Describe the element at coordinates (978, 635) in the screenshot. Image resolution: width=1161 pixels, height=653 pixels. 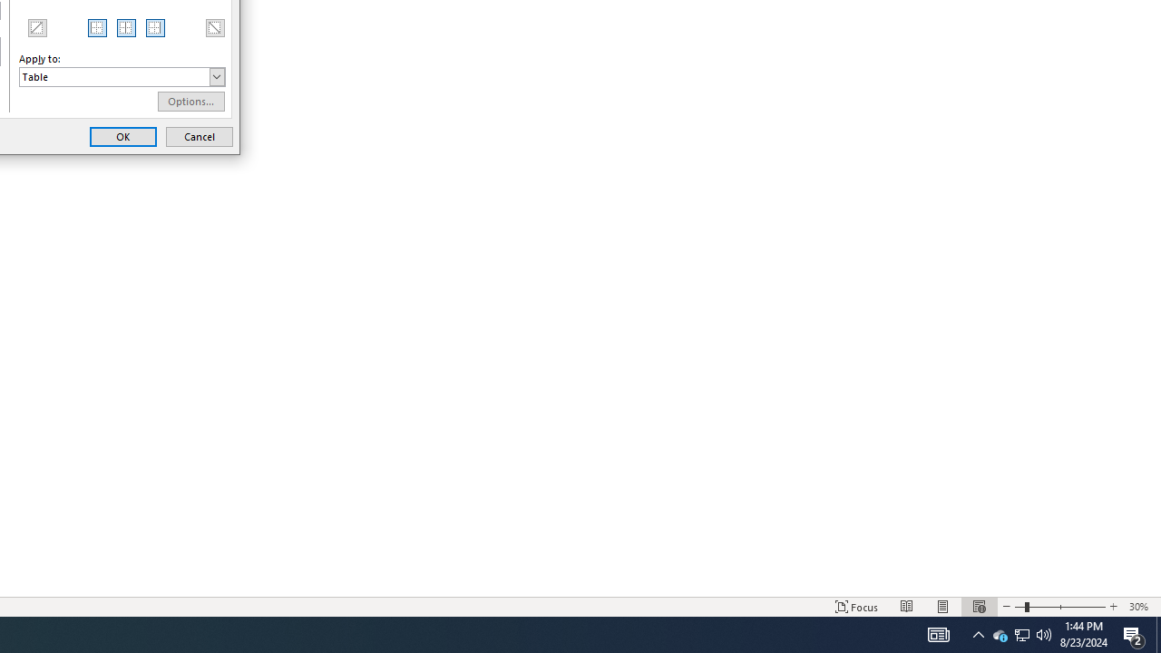
I see `Notification Chevron` at that location.